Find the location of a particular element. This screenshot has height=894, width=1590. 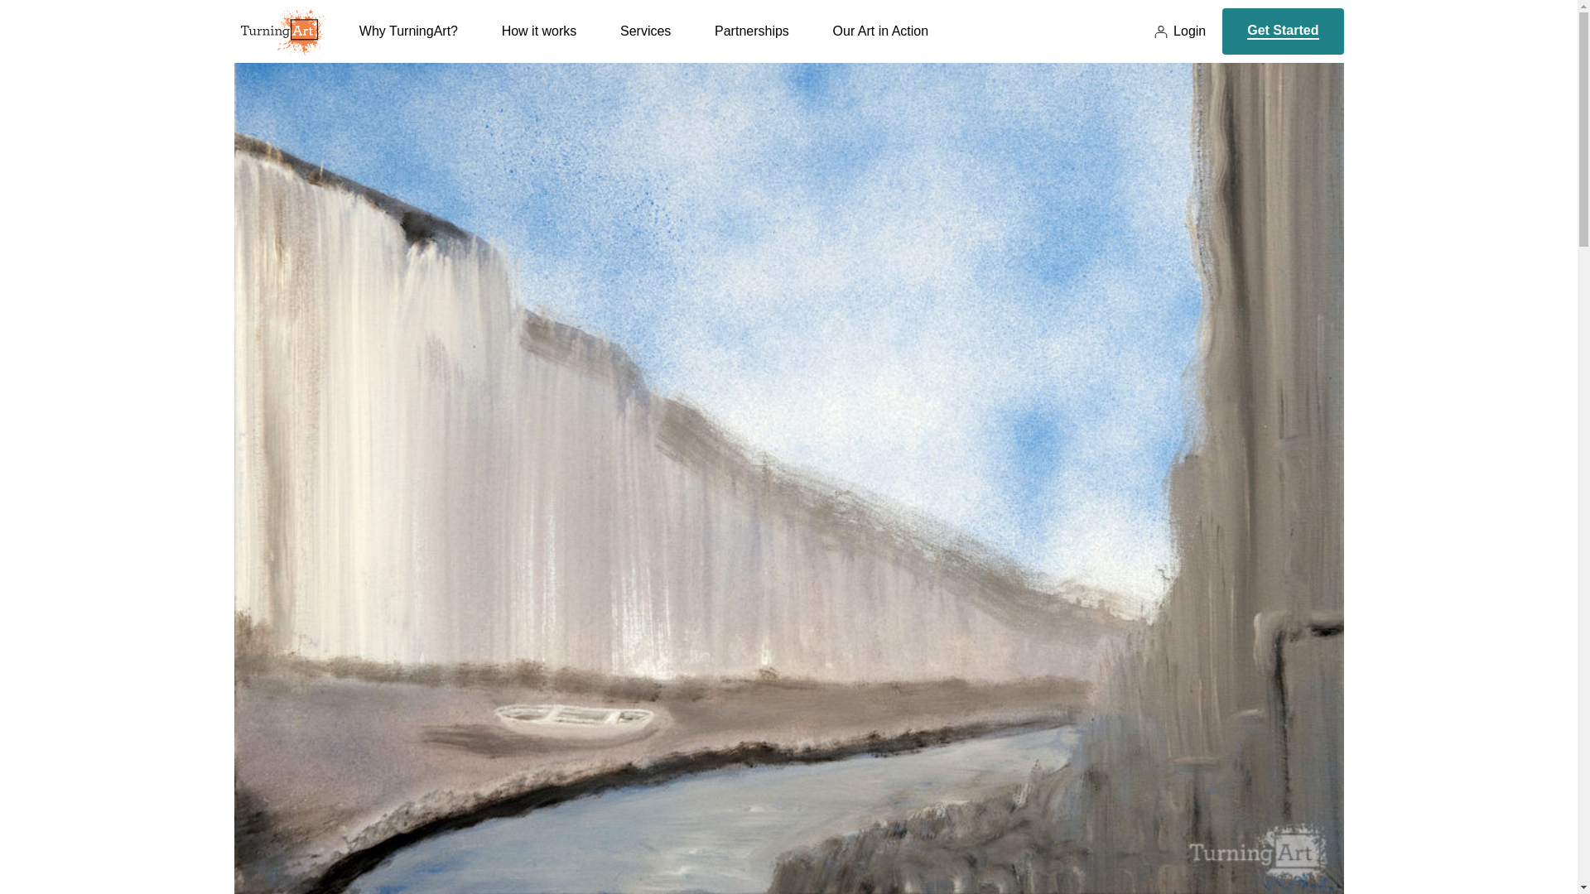

Get Started is located at coordinates (1283, 31).